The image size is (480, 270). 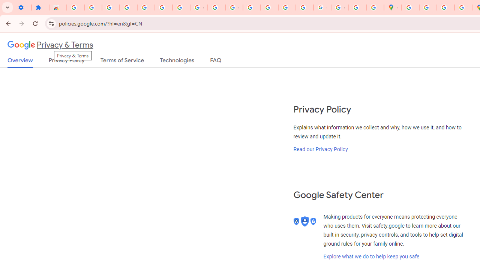 I want to click on Reviews: Helix Fruit Jump Arcade Game, so click(x=58, y=7).